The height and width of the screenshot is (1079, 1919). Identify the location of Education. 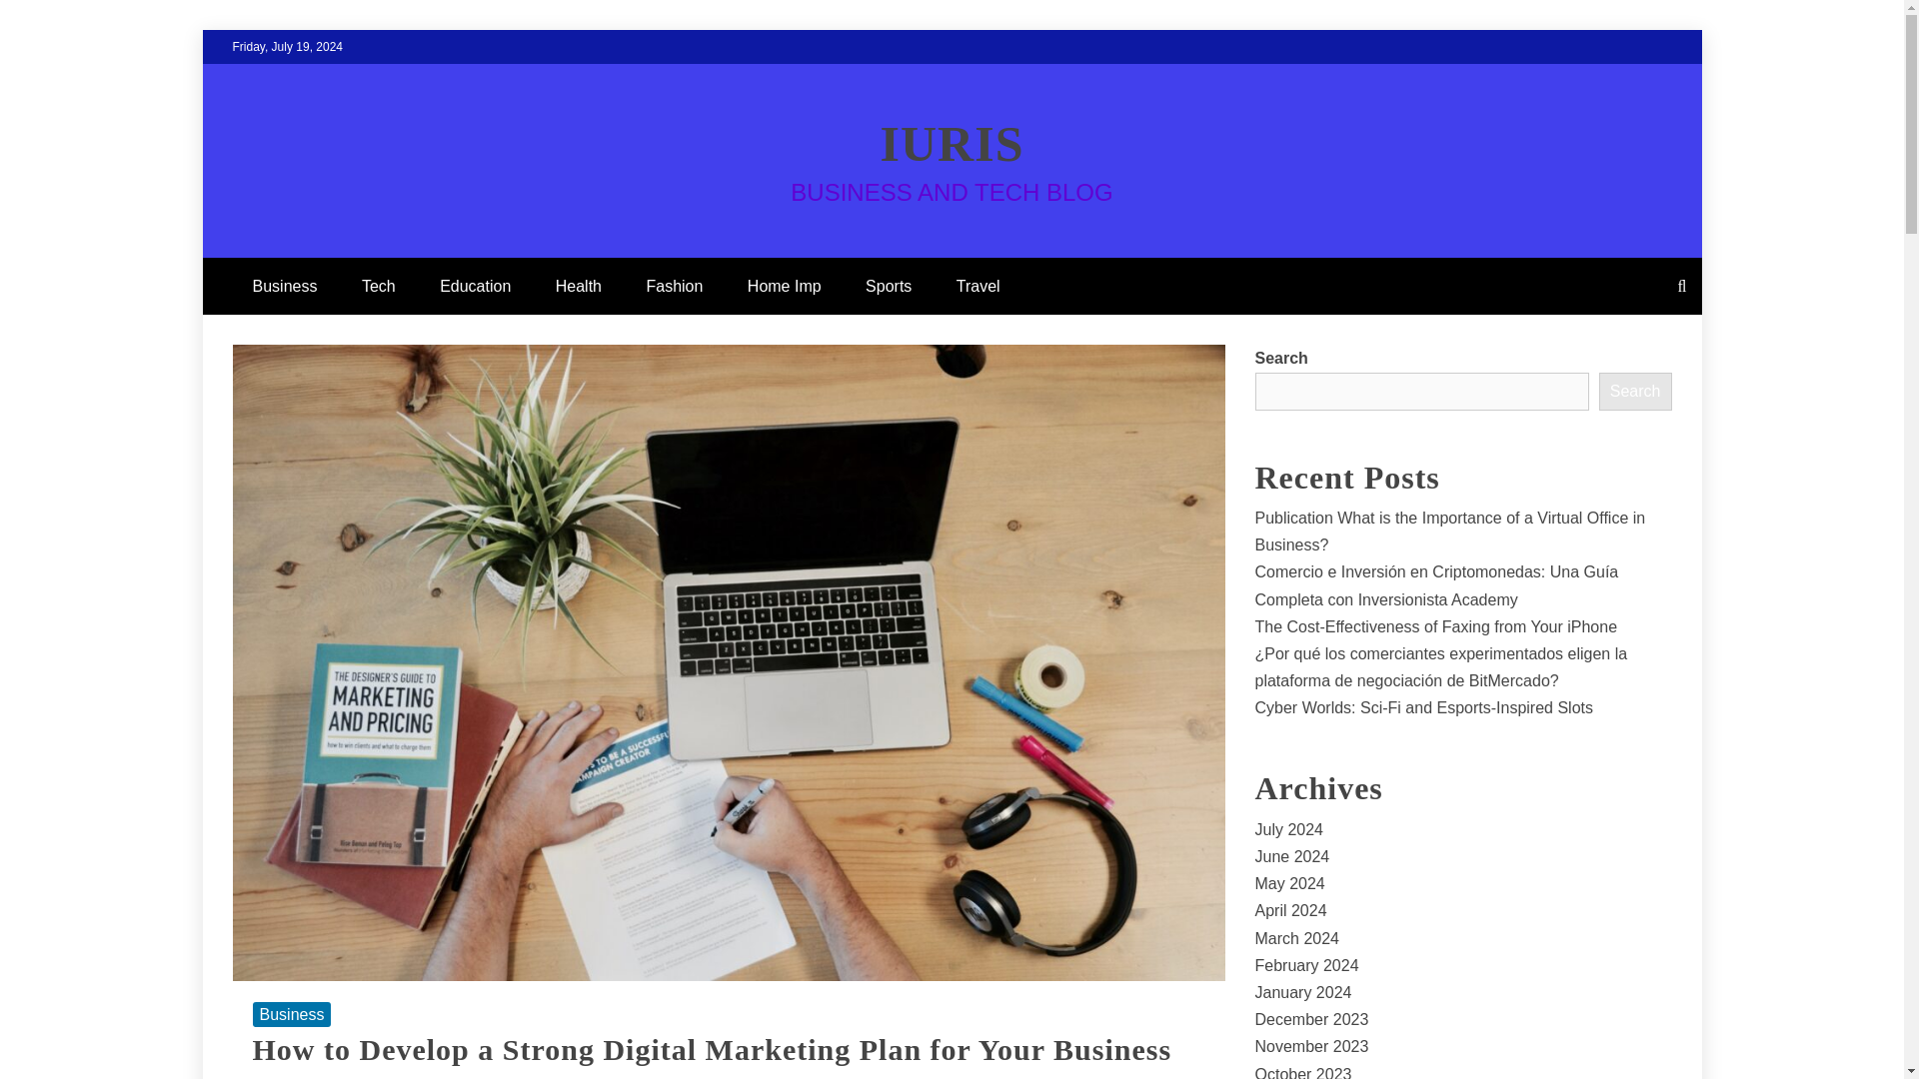
(476, 286).